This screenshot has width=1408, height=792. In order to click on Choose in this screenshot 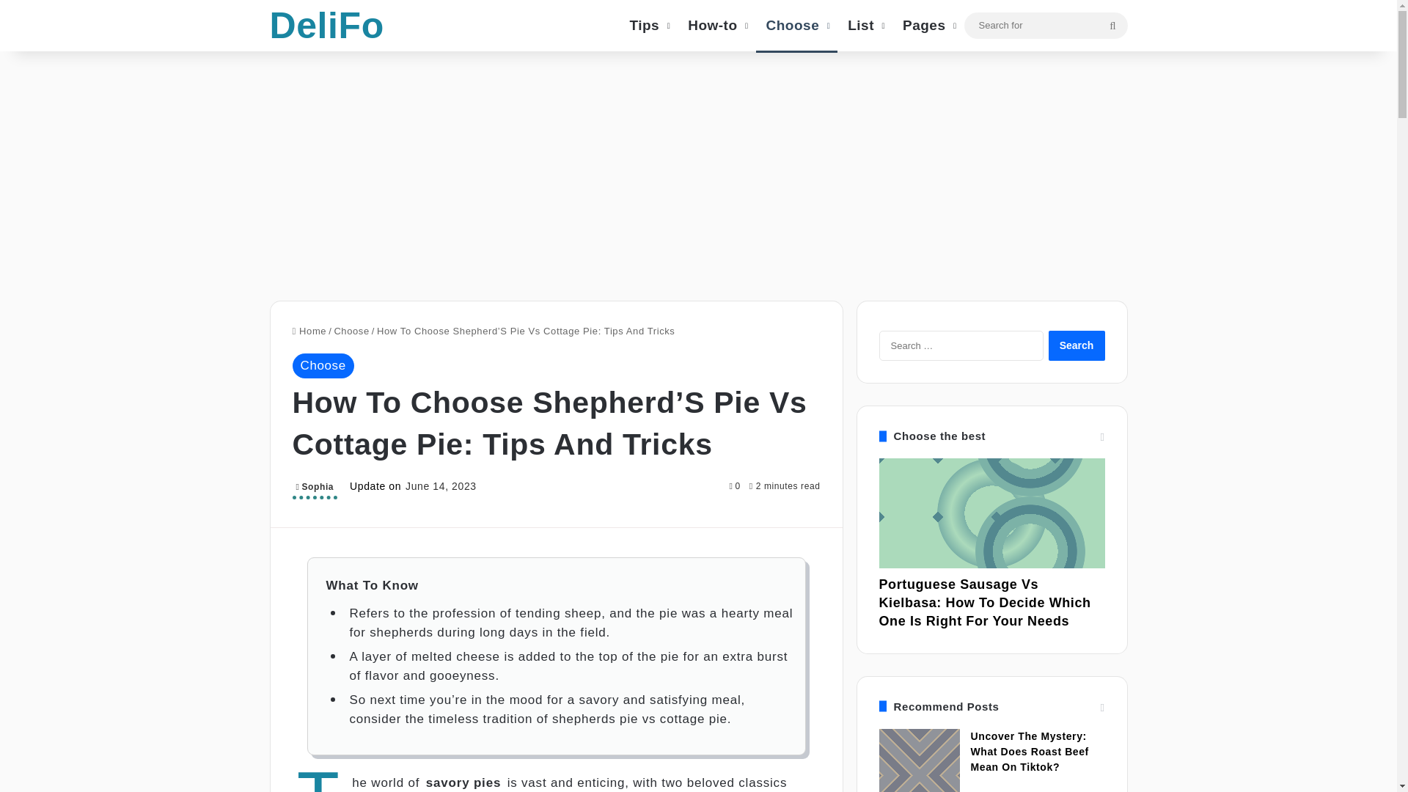, I will do `click(322, 365)`.